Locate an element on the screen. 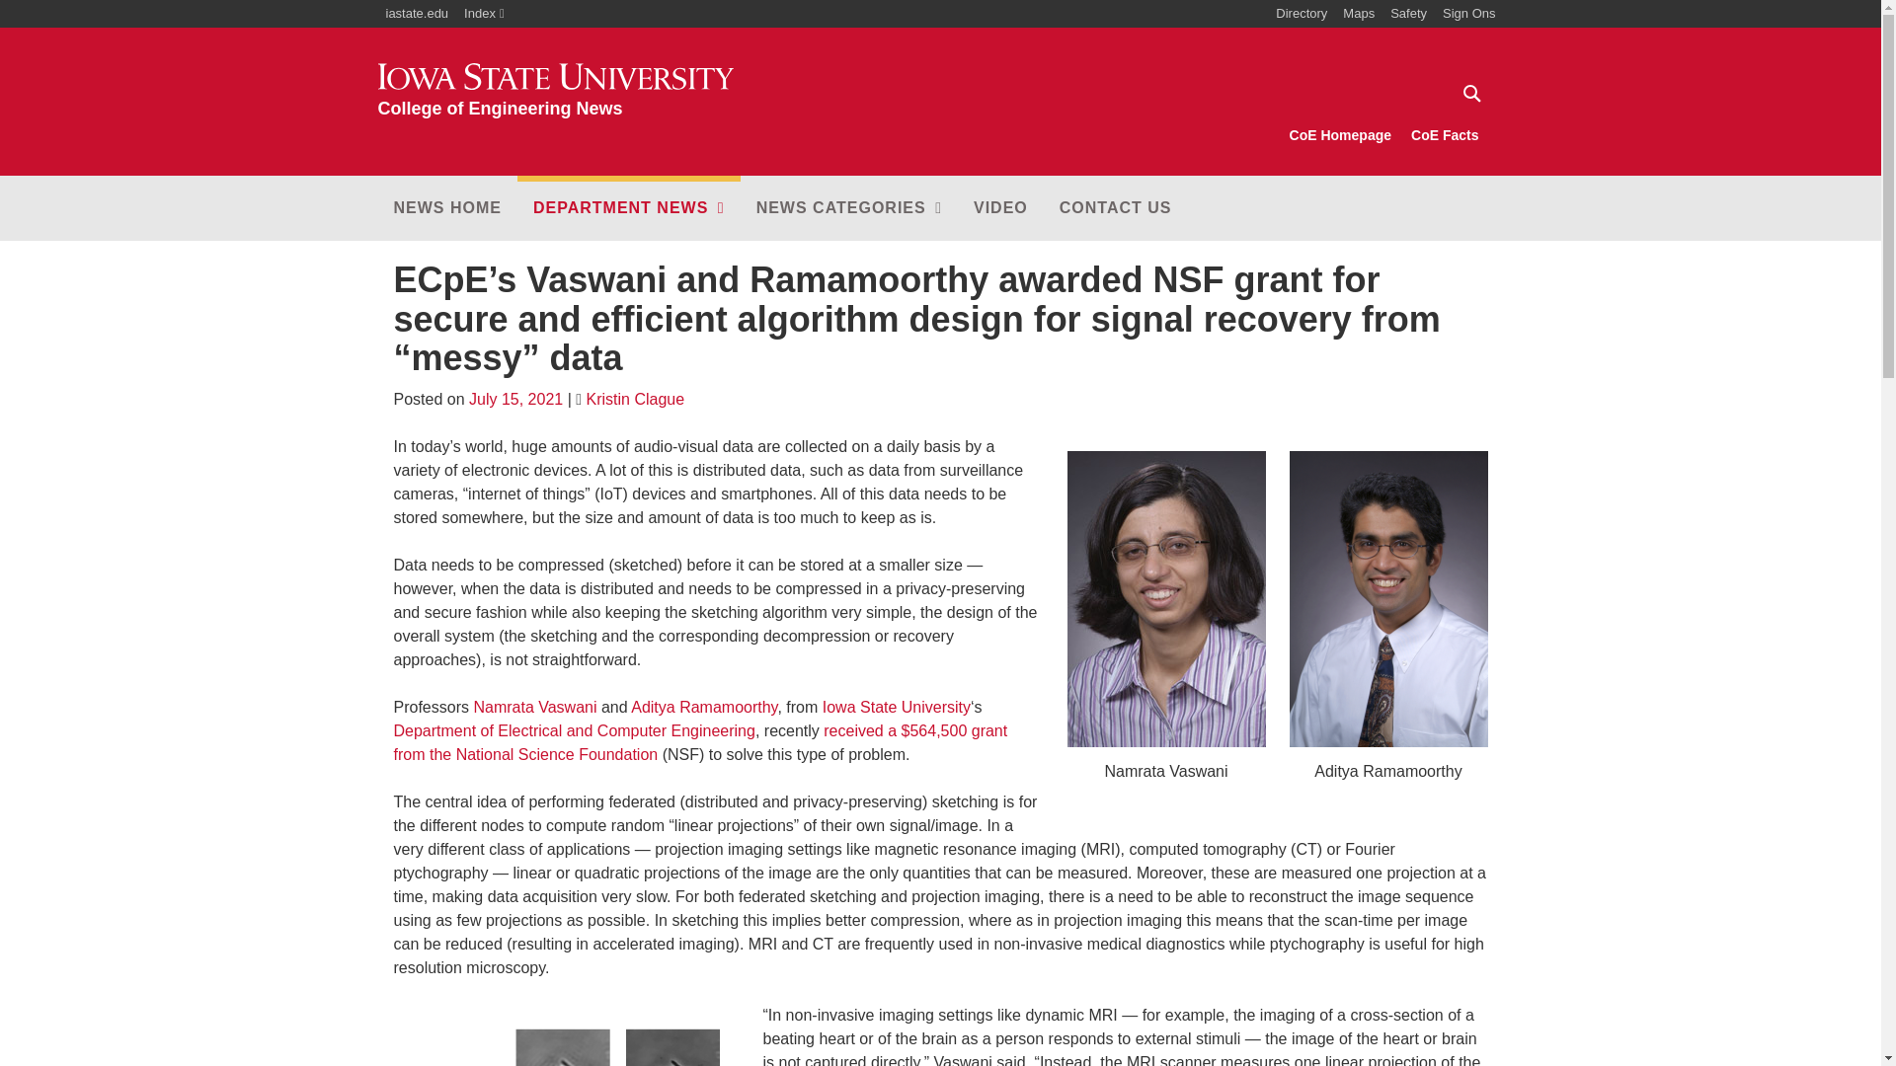  Maps is located at coordinates (555, 91).